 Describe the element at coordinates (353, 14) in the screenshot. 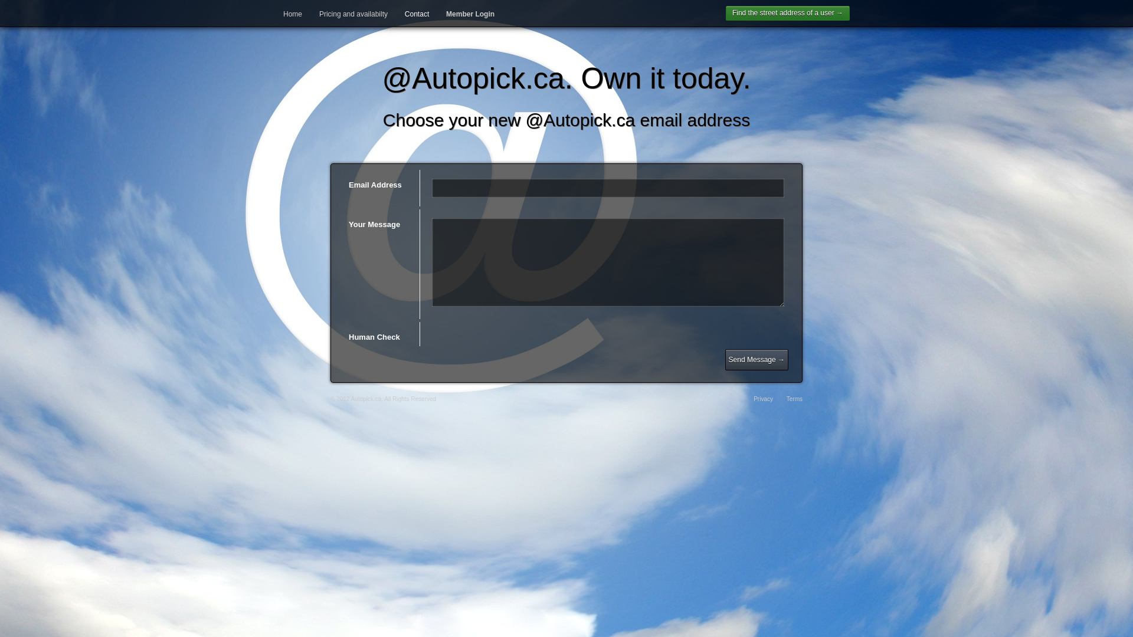

I see `Pricing and availabilty` at that location.